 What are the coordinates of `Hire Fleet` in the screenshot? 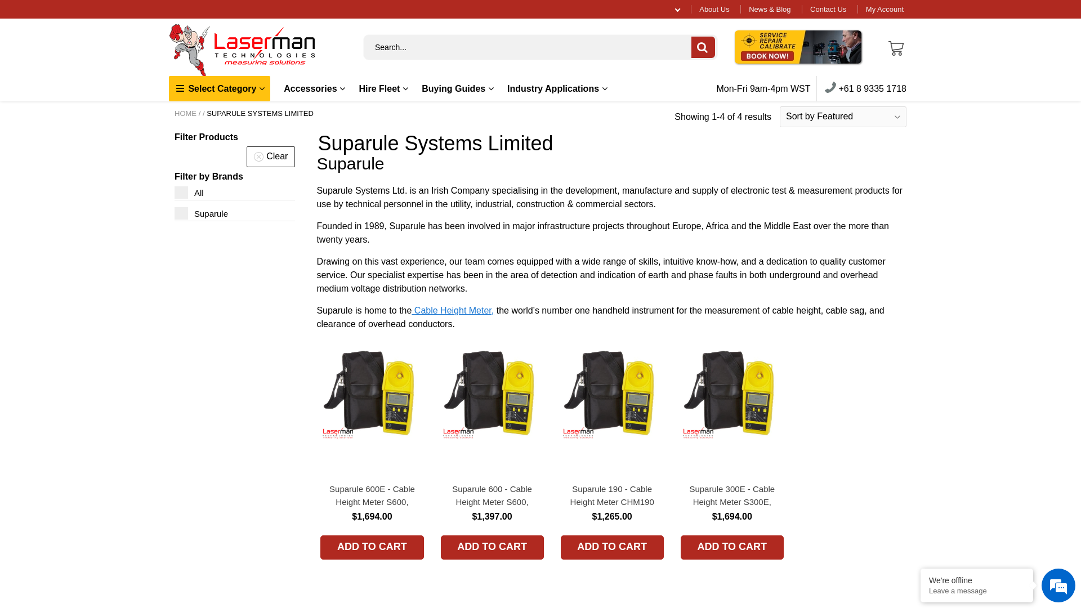 It's located at (383, 89).